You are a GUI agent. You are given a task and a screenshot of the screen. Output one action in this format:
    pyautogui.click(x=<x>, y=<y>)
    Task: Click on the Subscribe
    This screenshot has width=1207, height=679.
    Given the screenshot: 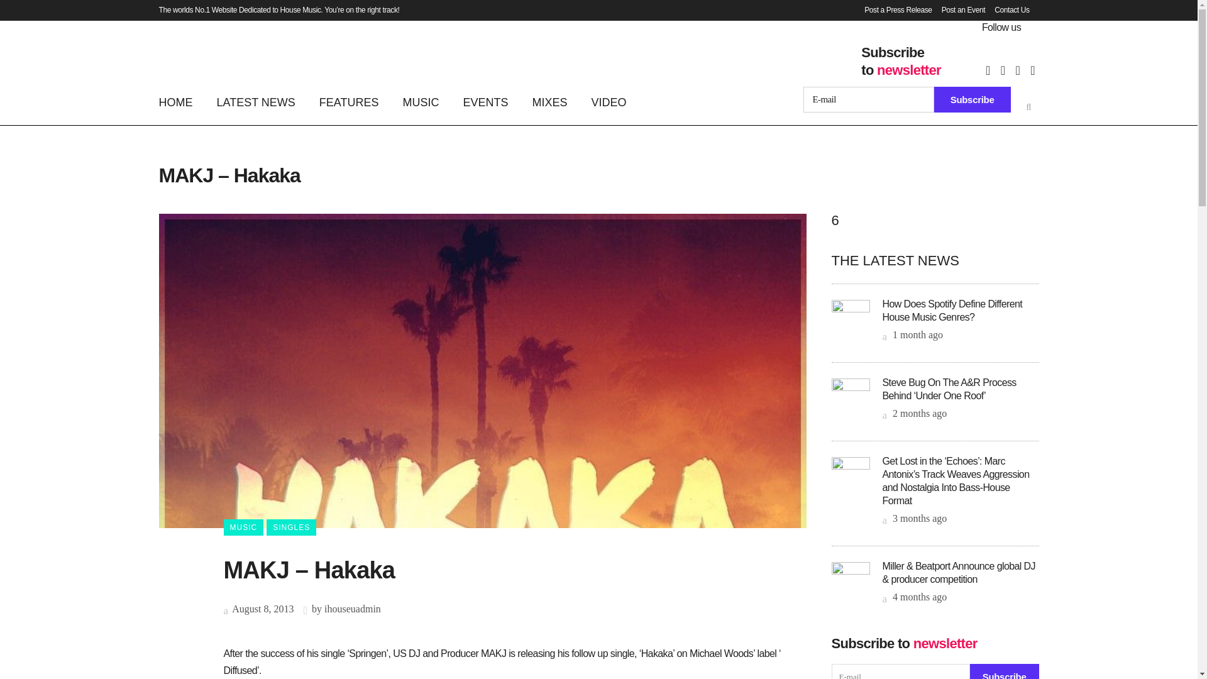 What is the action you would take?
    pyautogui.click(x=973, y=99)
    